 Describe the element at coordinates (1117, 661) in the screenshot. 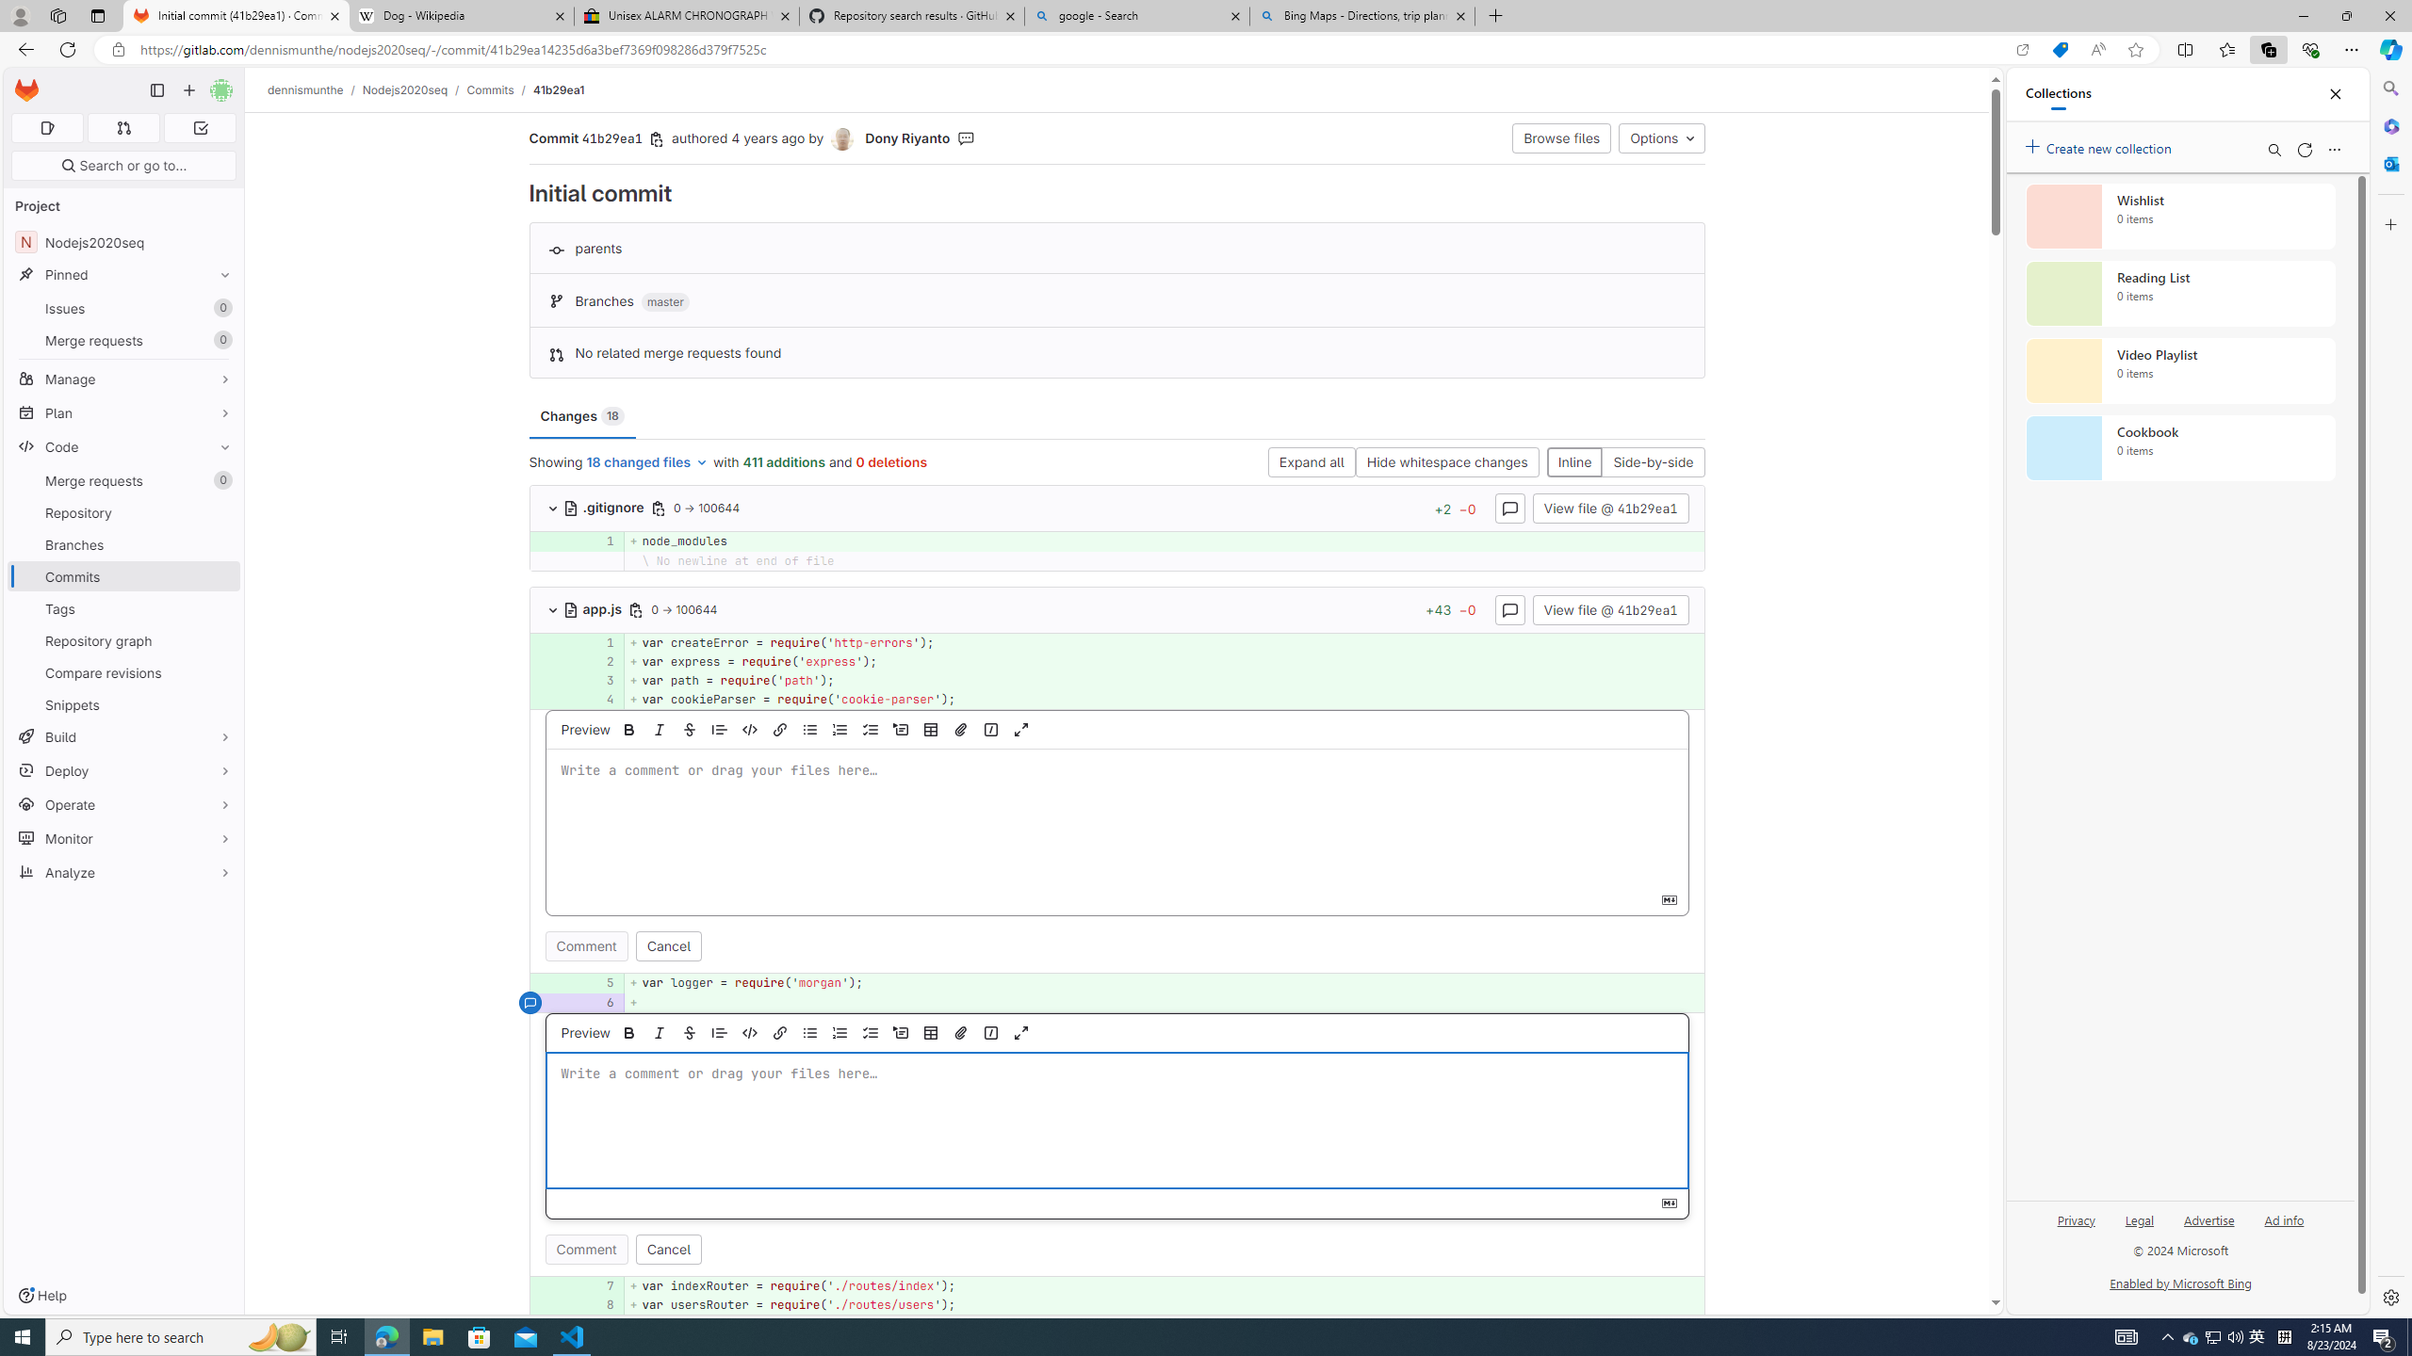

I see `AutomationID: 4a68969ef8e858229267b842dedf42ab5dde4d50_0_2` at that location.